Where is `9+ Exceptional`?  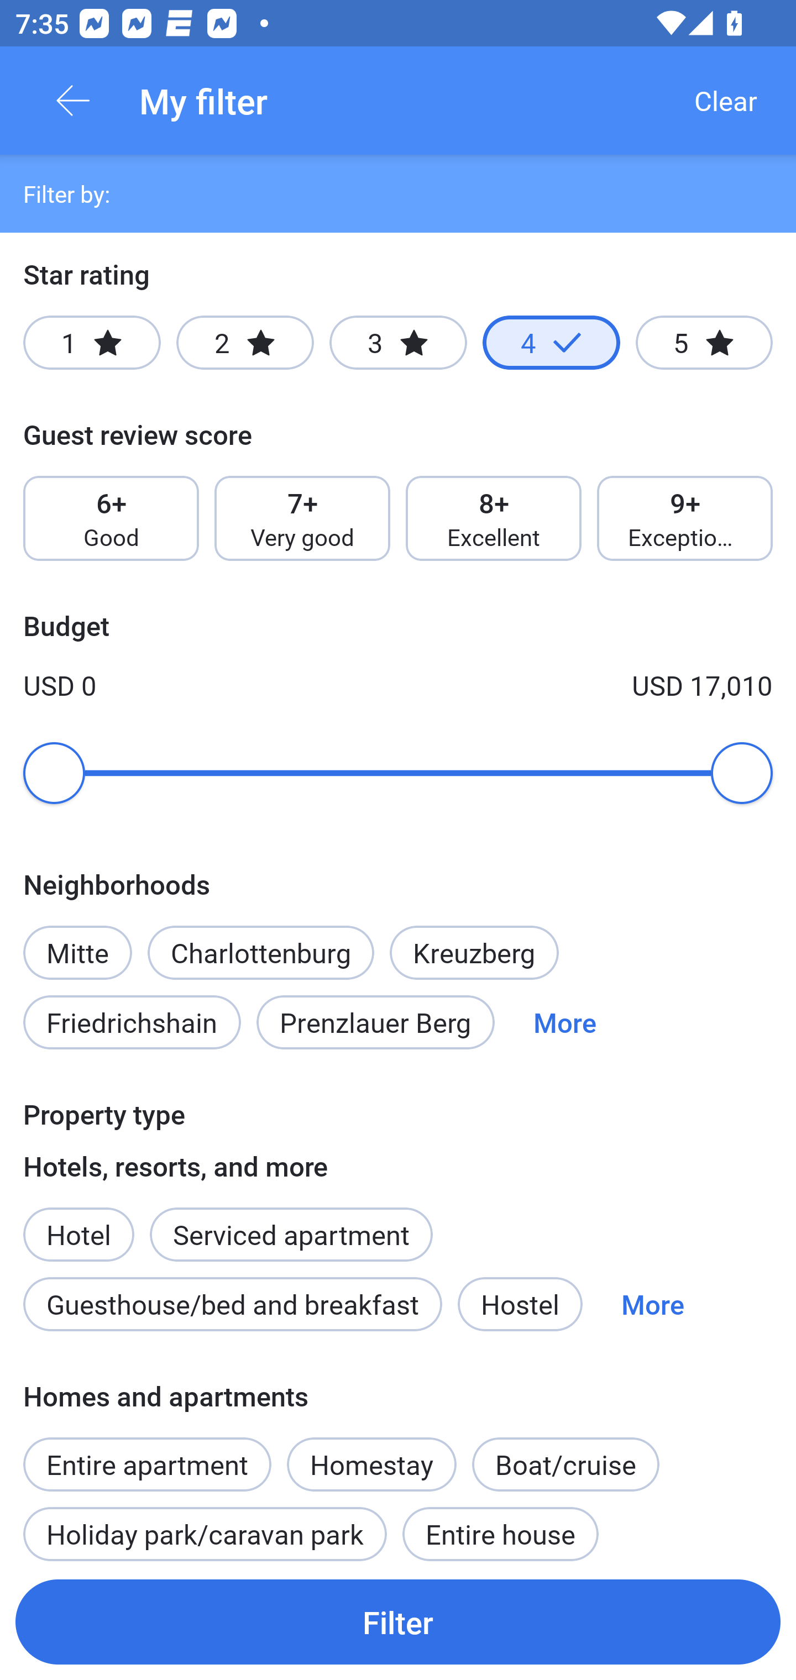
9+ Exceptional is located at coordinates (685, 518).